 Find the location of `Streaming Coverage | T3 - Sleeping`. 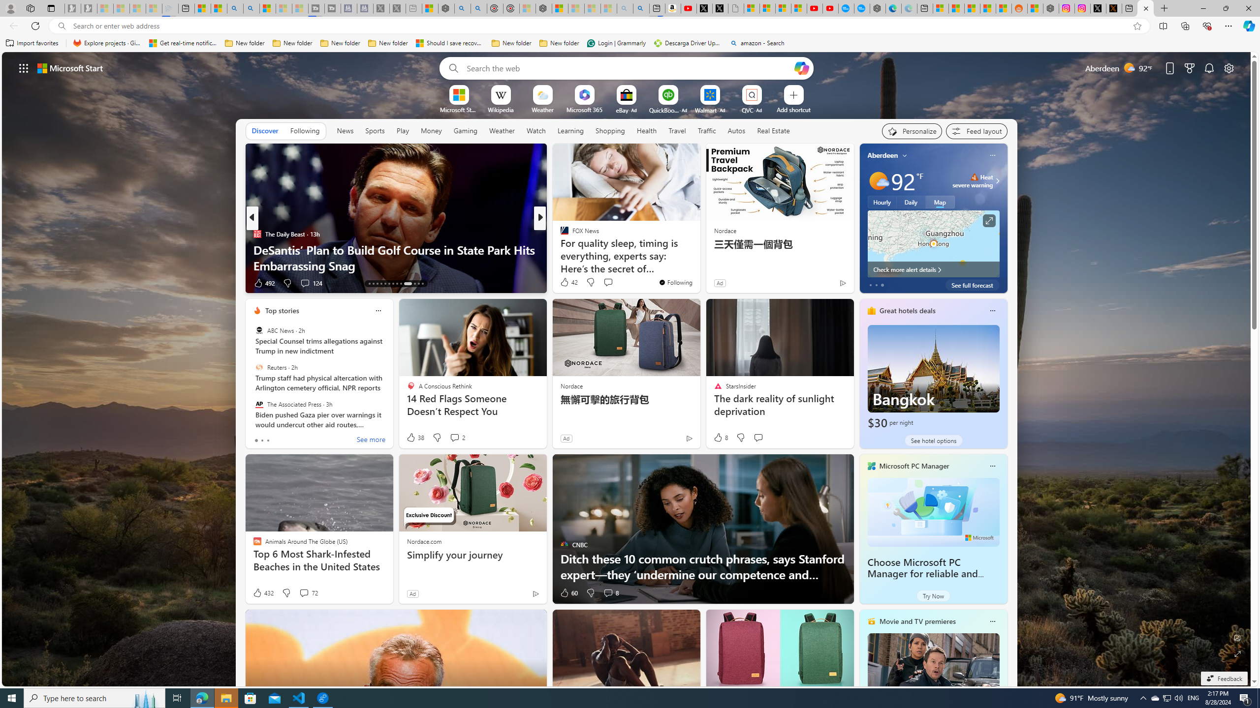

Streaming Coverage | T3 - Sleeping is located at coordinates (316, 8).